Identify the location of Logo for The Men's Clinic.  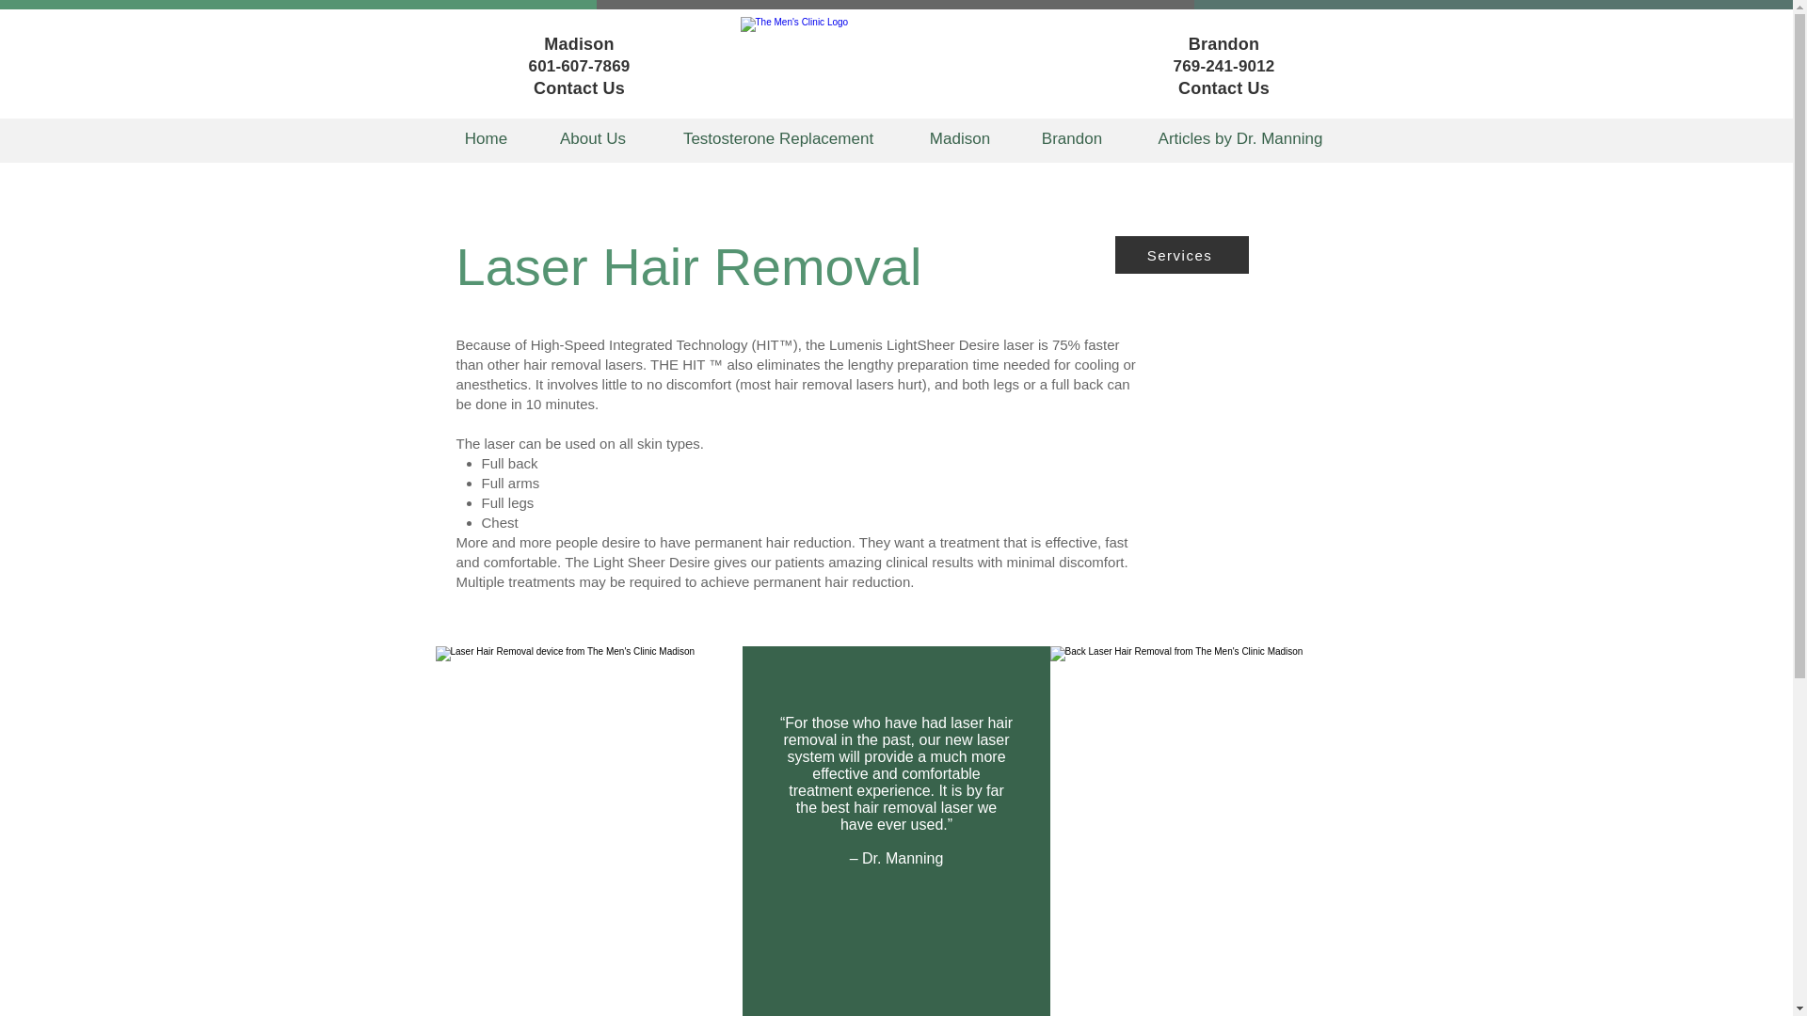
(895, 61).